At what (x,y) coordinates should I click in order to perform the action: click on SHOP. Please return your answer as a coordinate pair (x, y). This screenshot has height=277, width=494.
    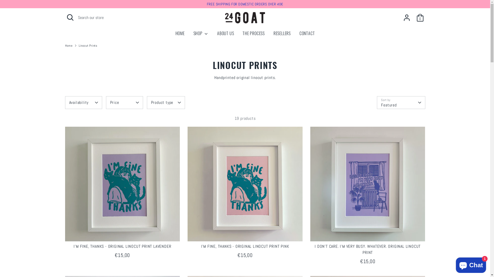
    Looking at the image, I should click on (201, 35).